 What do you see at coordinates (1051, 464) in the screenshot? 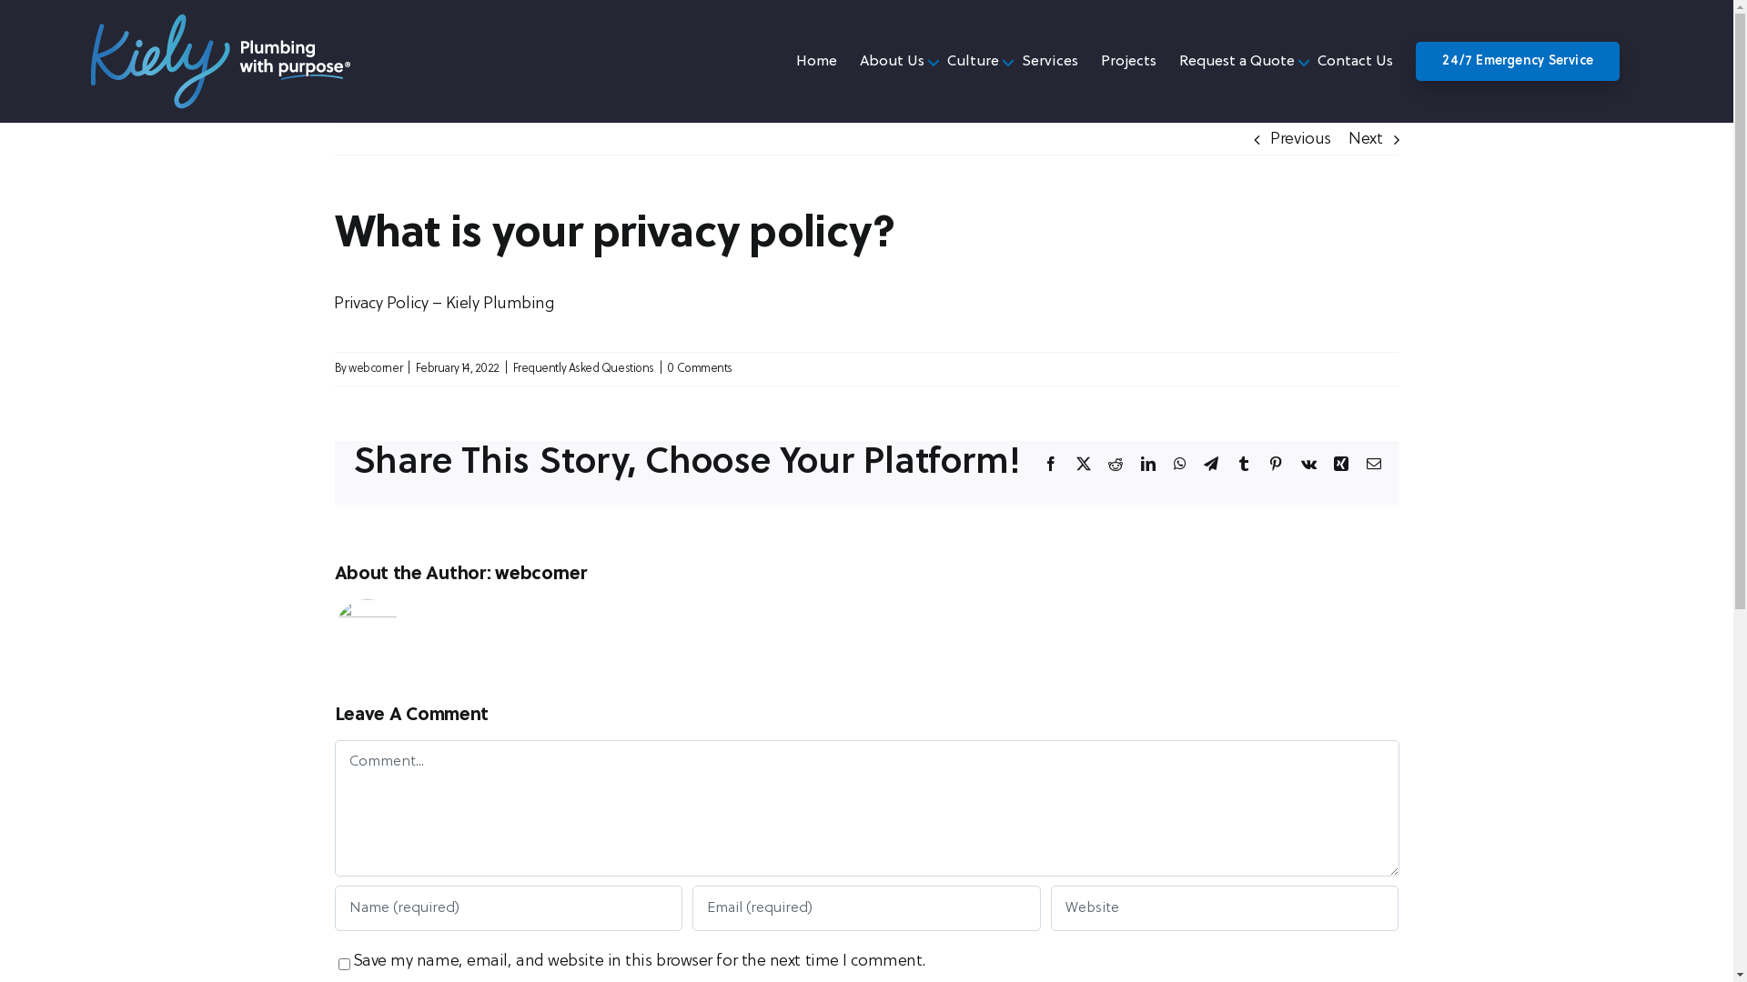
I see `Facebook` at bounding box center [1051, 464].